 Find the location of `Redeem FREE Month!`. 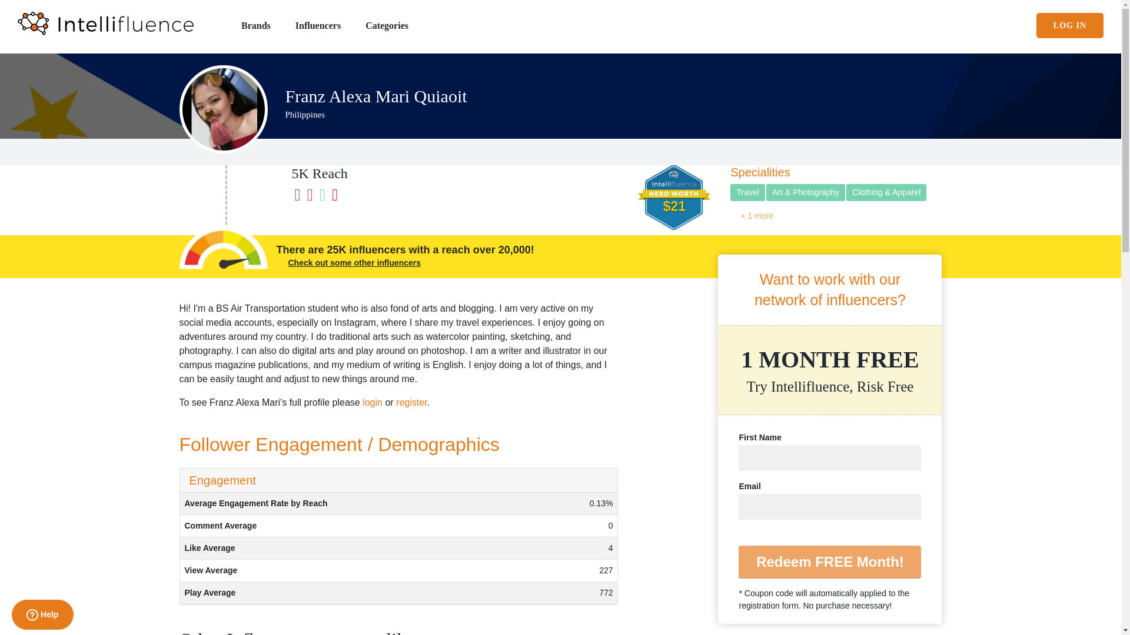

Redeem FREE Month! is located at coordinates (830, 562).